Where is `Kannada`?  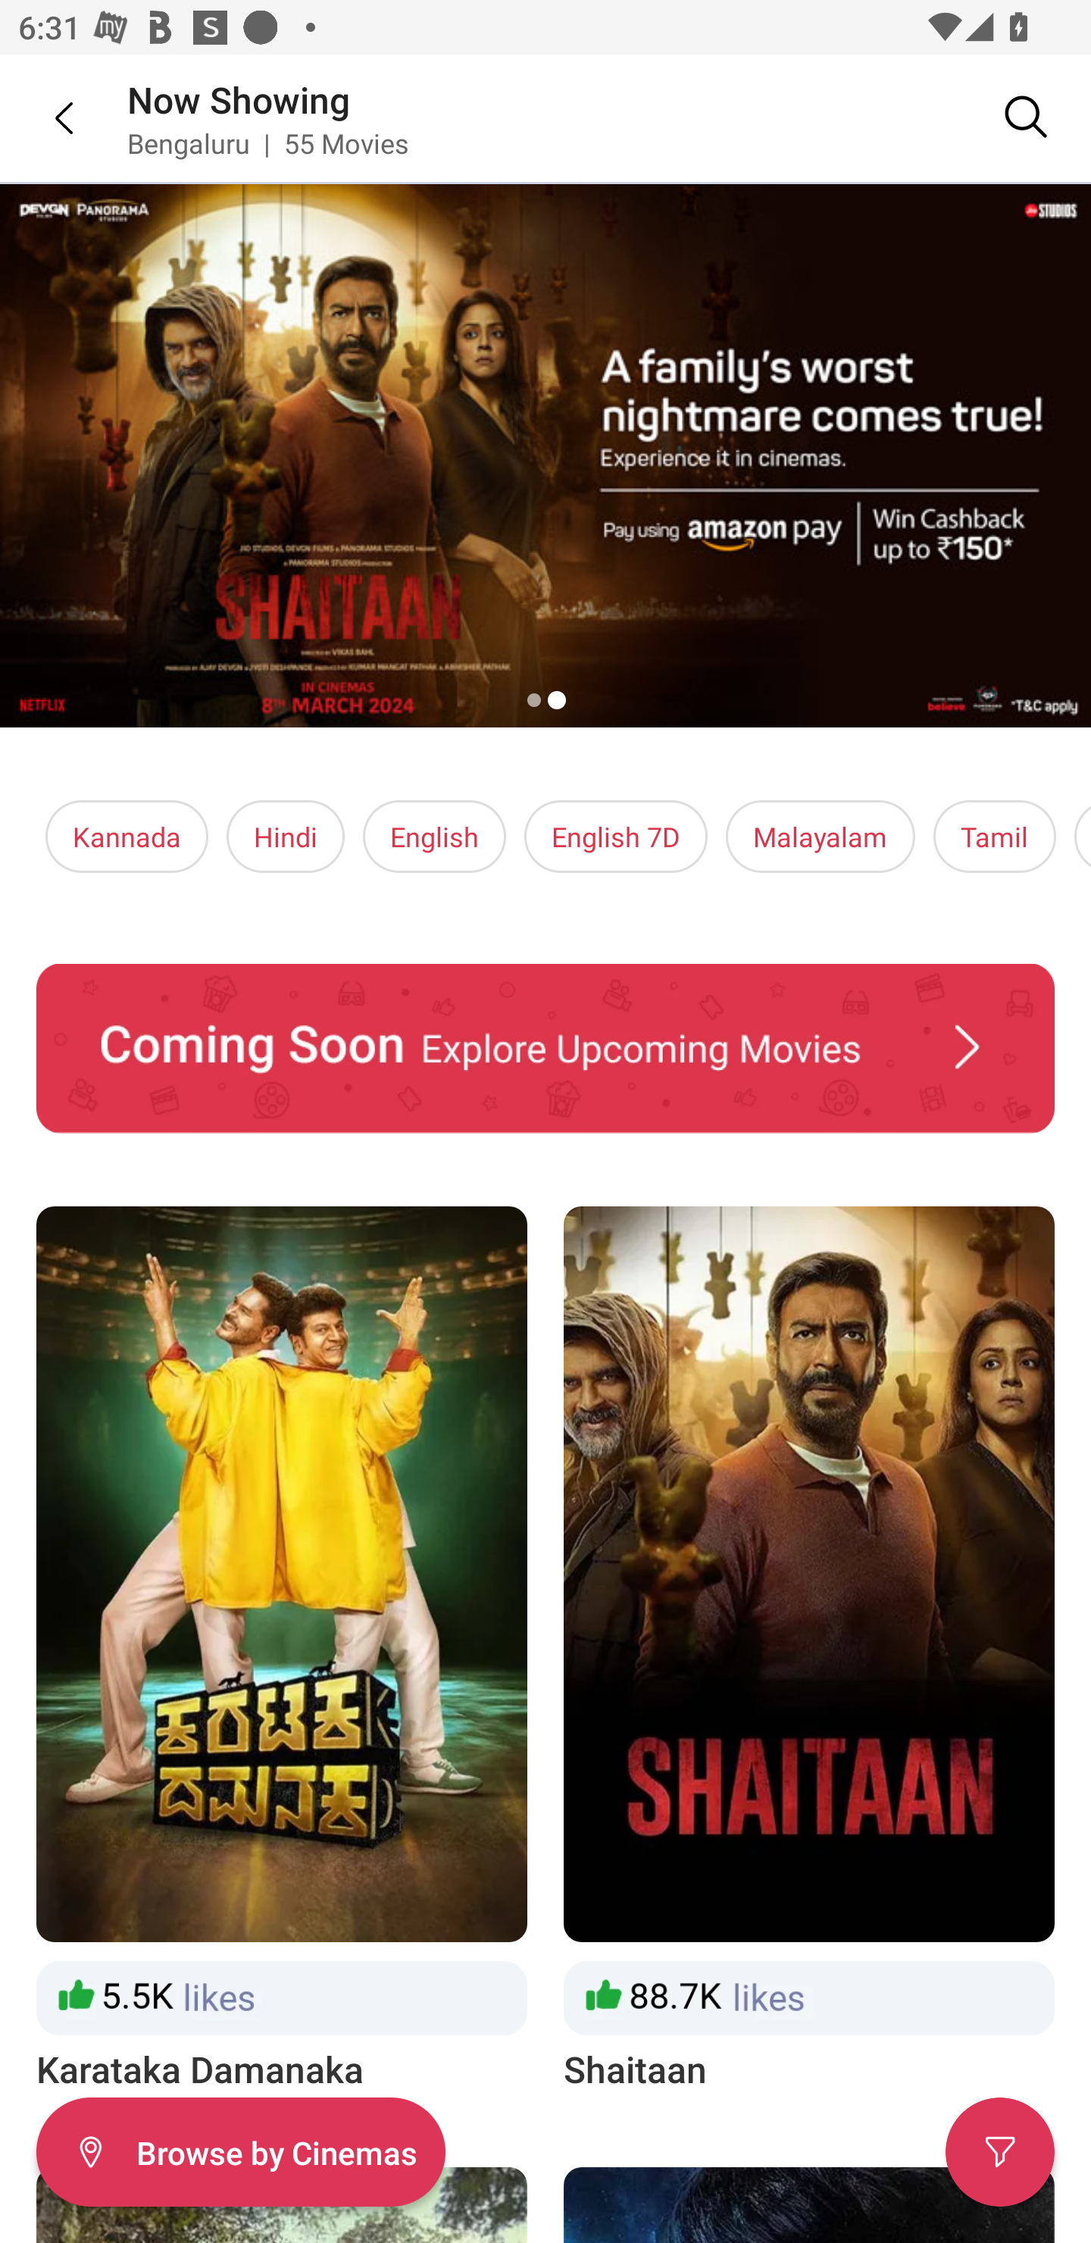
Kannada is located at coordinates (127, 837).